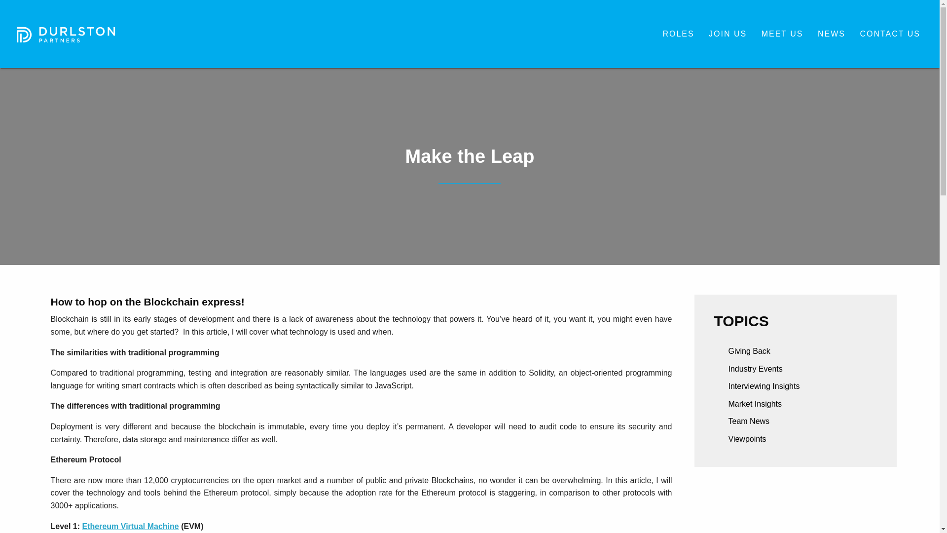 The width and height of the screenshot is (947, 533). What do you see at coordinates (748, 369) in the screenshot?
I see `Industry Events` at bounding box center [748, 369].